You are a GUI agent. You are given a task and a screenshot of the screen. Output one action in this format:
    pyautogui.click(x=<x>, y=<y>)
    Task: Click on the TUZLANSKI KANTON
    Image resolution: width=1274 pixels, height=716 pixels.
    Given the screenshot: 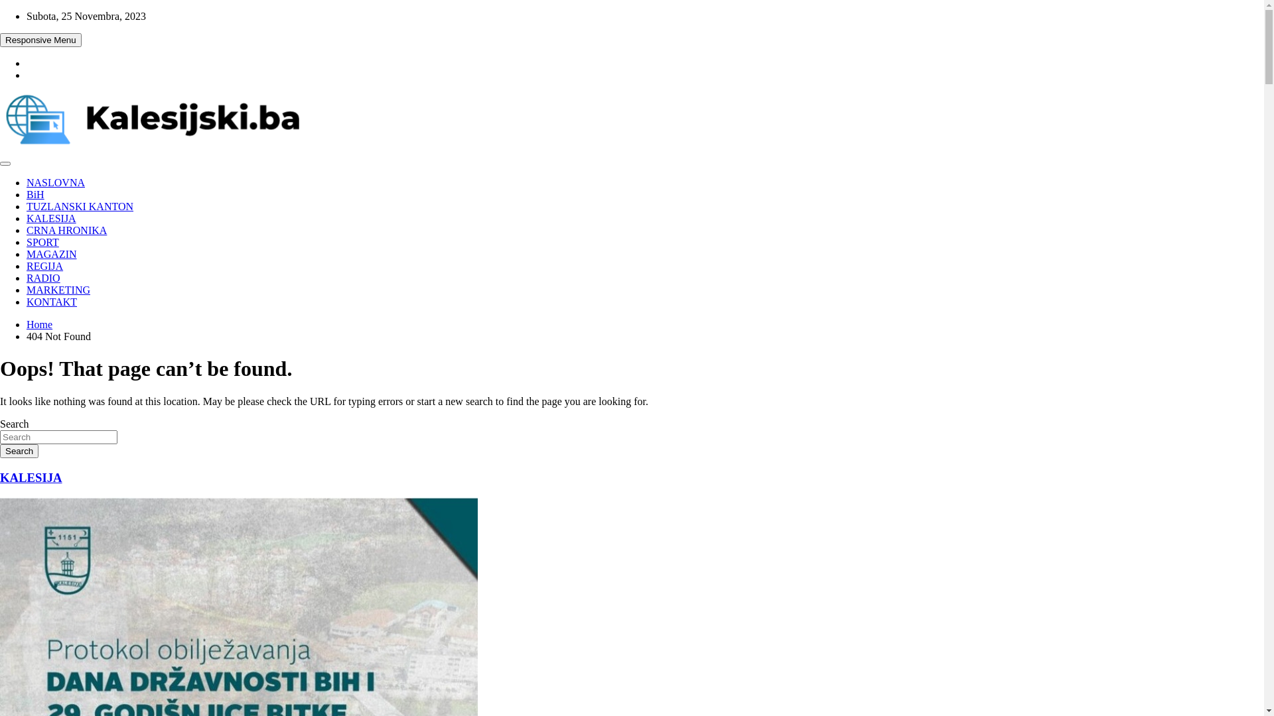 What is the action you would take?
    pyautogui.click(x=80, y=207)
    